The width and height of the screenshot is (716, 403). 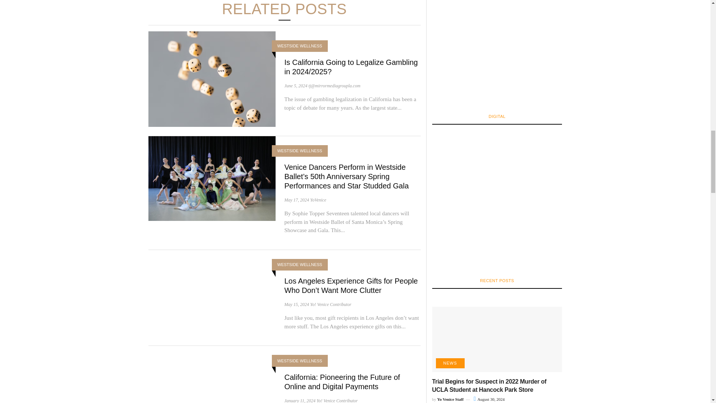 What do you see at coordinates (330, 304) in the screenshot?
I see `Posts by Yo! Venice Contributor` at bounding box center [330, 304].